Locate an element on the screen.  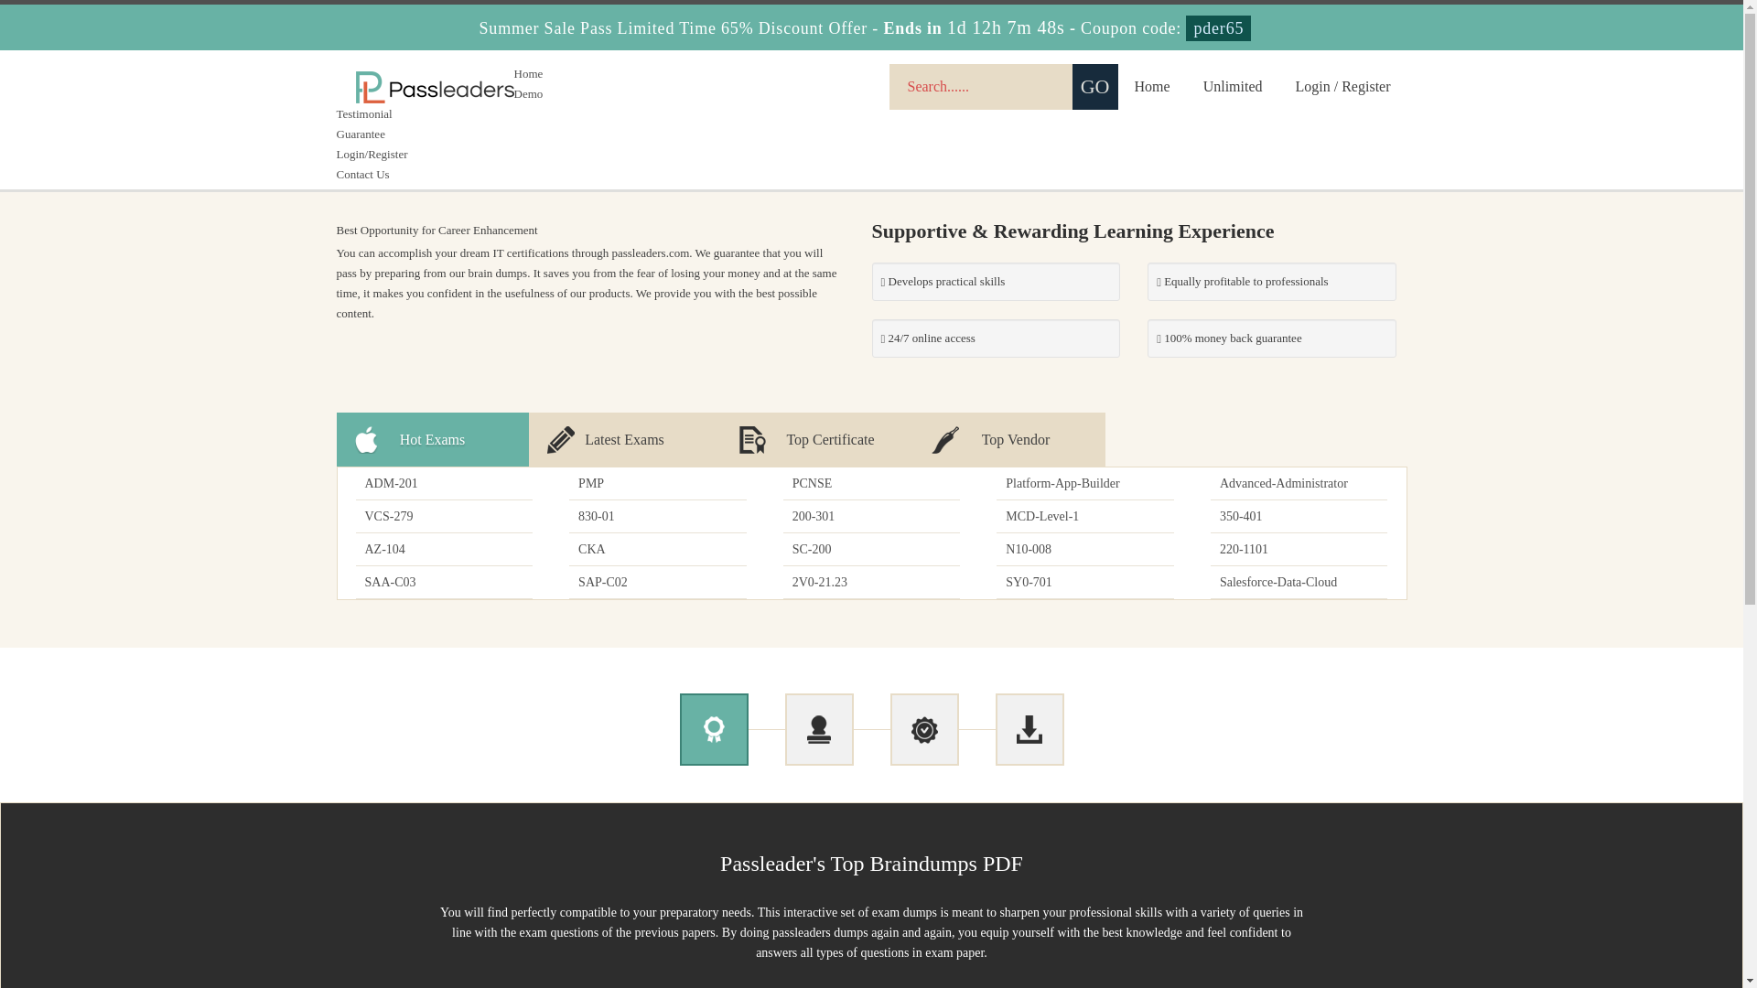
Top Certificate is located at coordinates (816, 439).